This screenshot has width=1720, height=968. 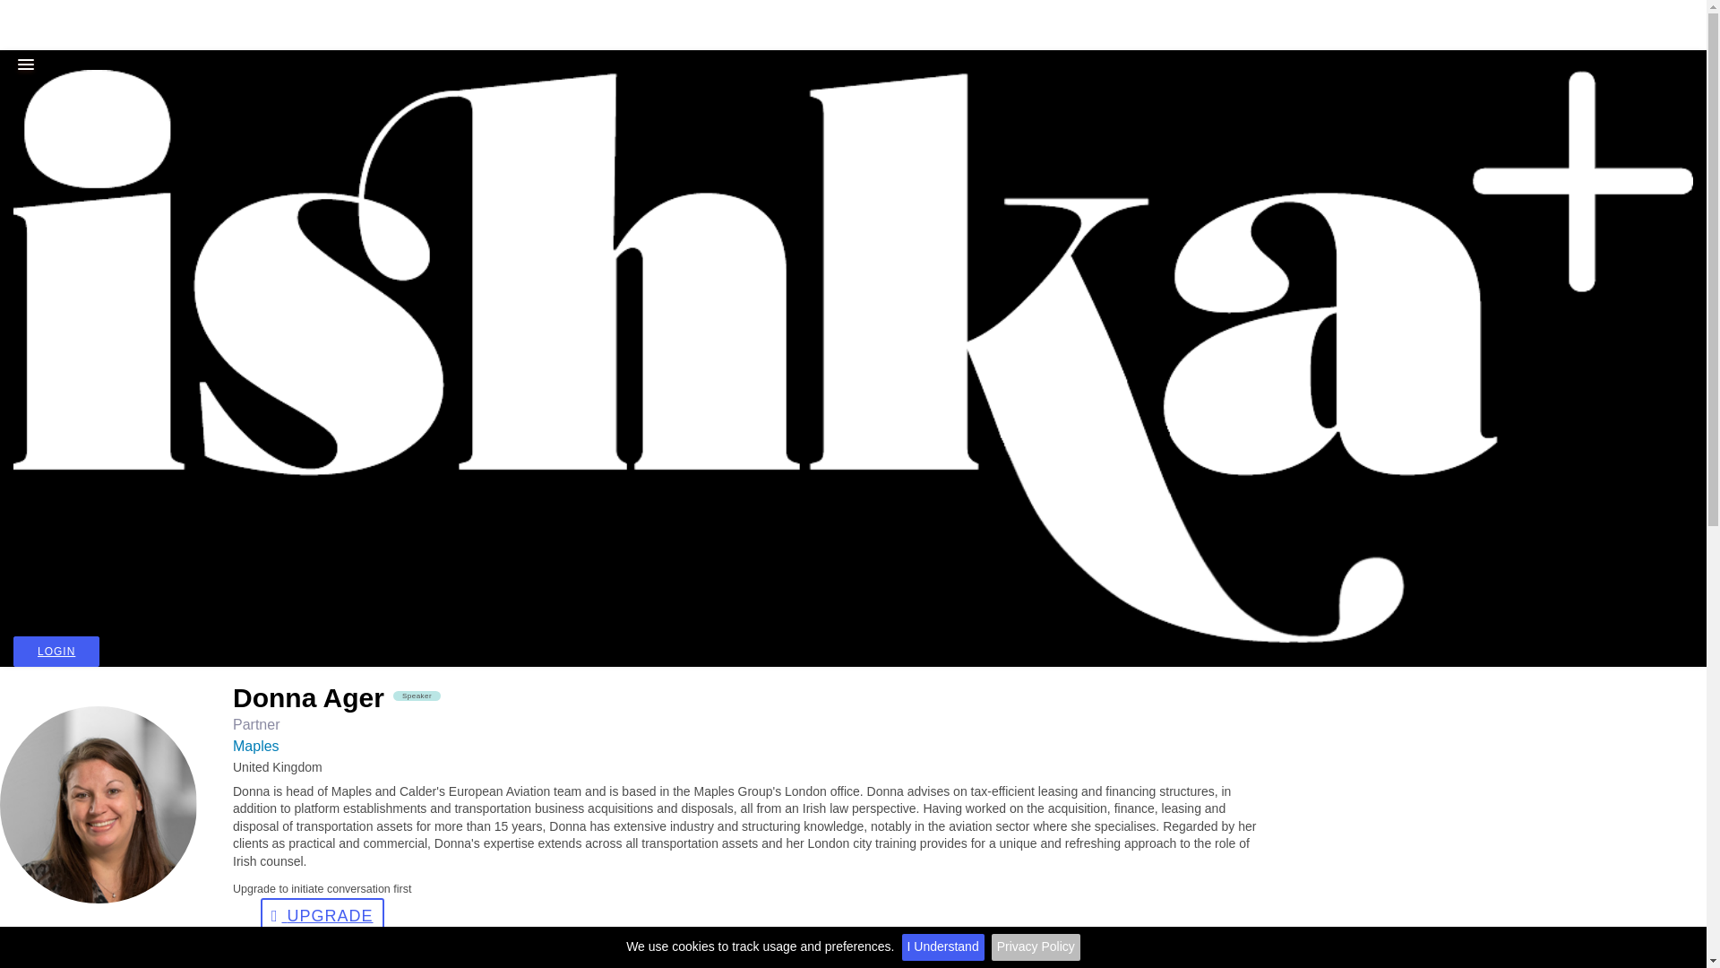 What do you see at coordinates (13, 192) in the screenshot?
I see `SPONSORS` at bounding box center [13, 192].